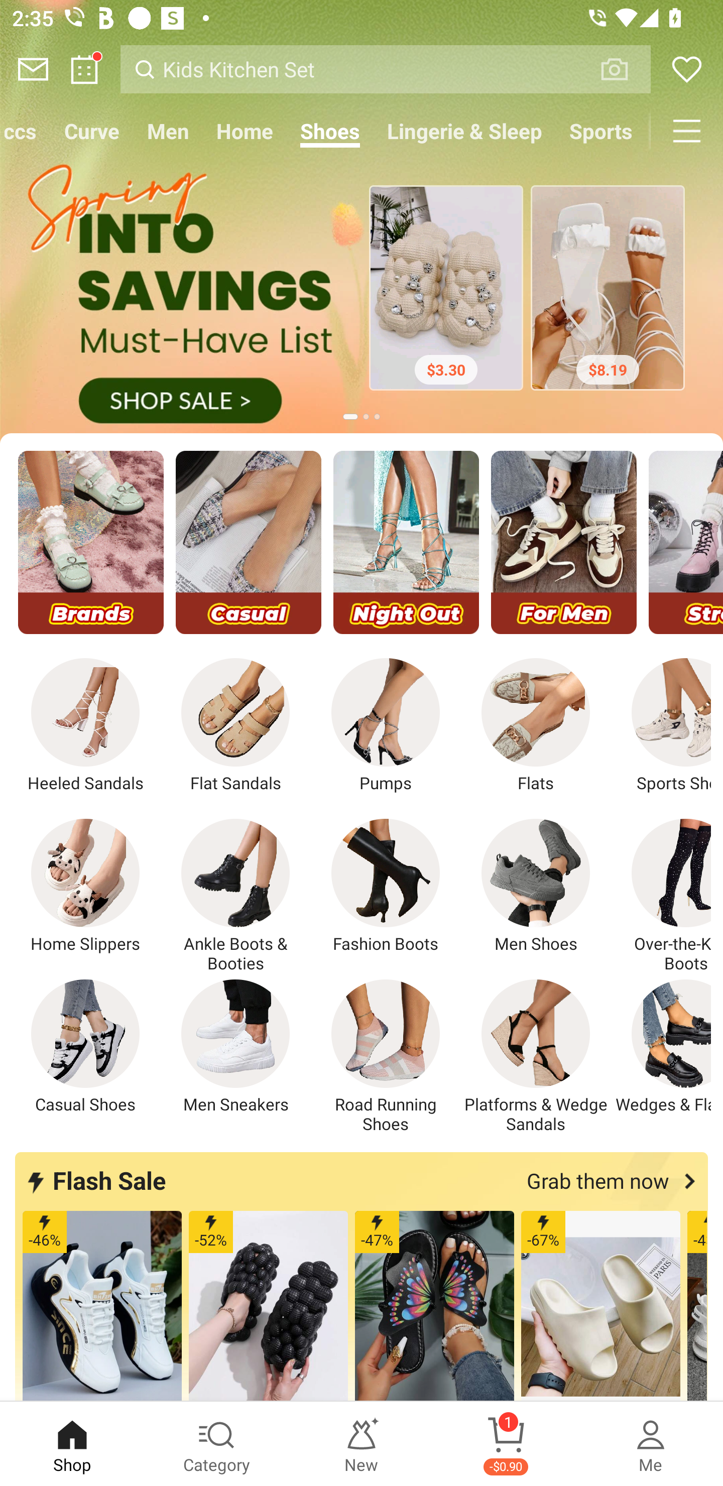 The height and width of the screenshot is (1486, 723). I want to click on $3.30 $8.19, so click(361, 292).